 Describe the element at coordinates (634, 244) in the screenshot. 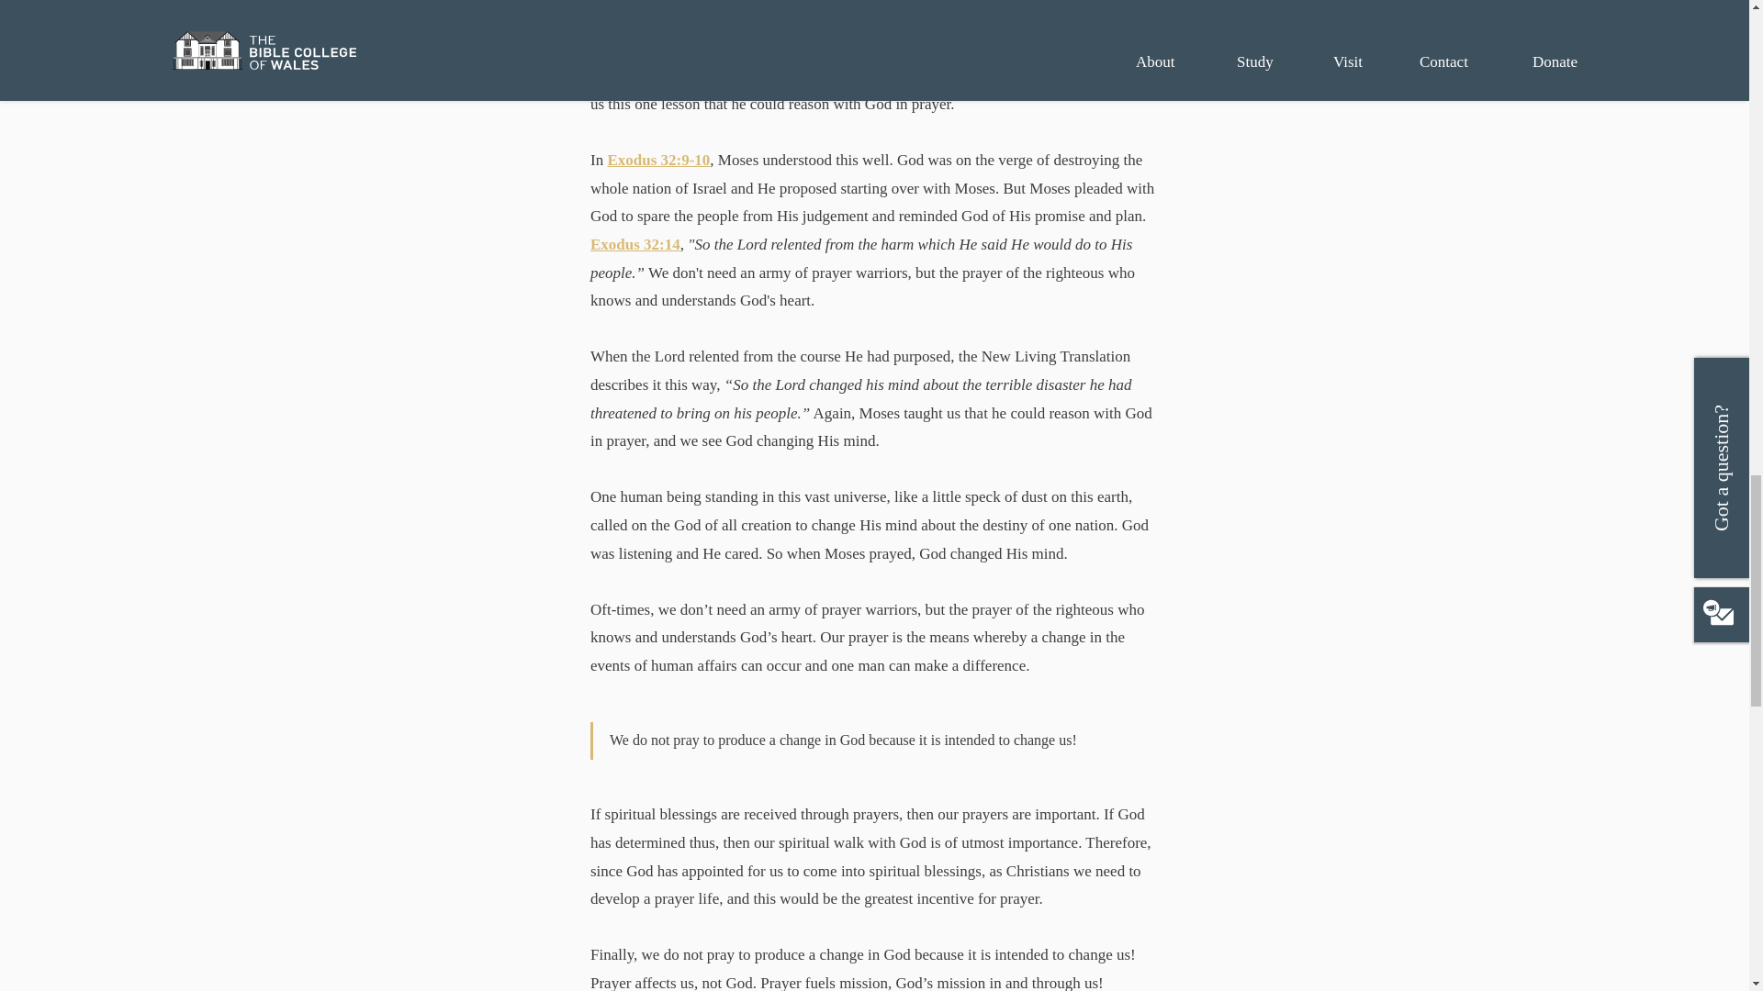

I see `Exodus 32:14` at that location.